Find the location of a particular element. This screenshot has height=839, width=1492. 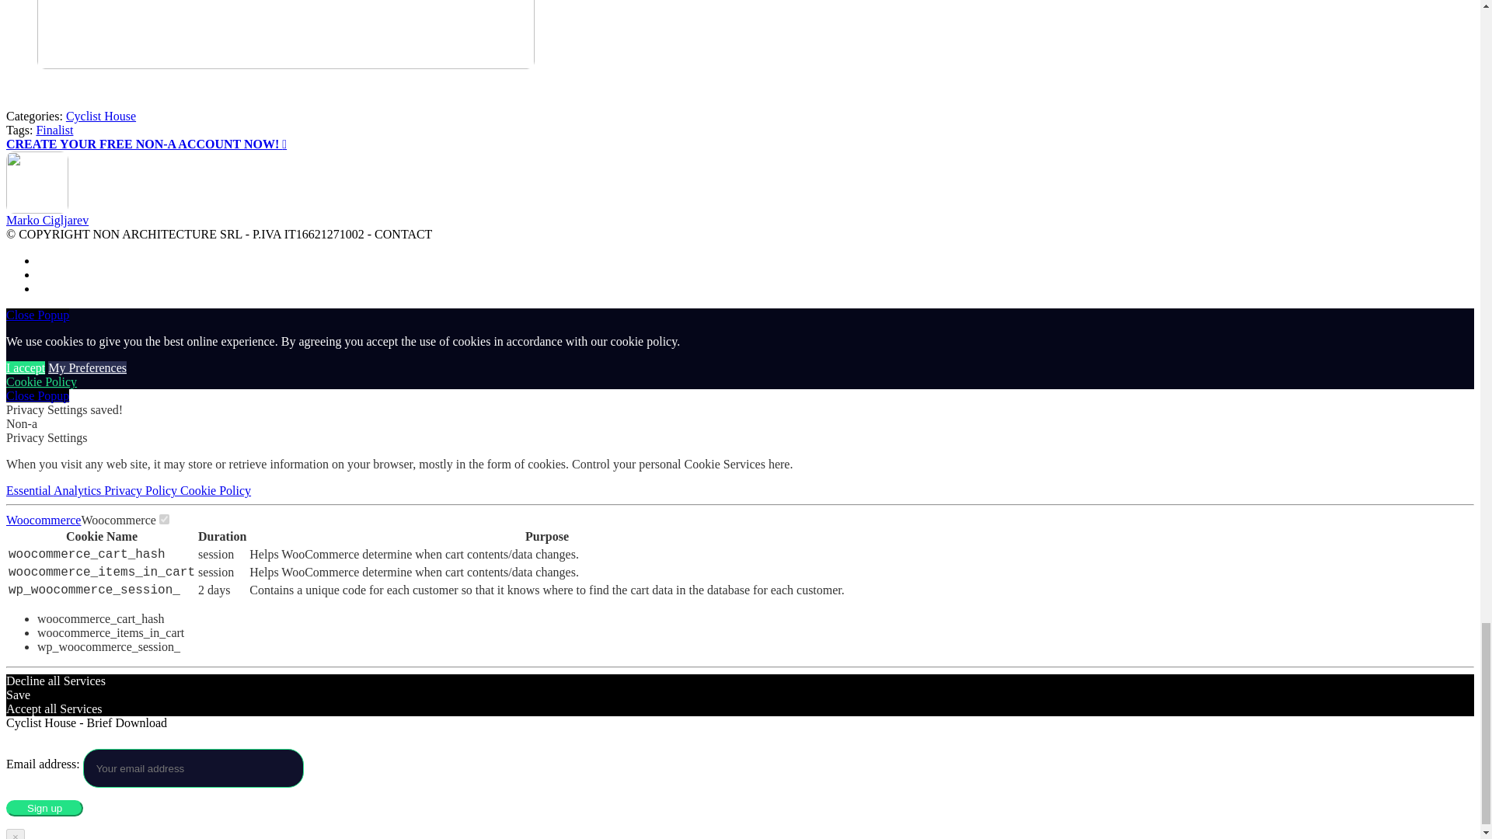

close is located at coordinates (37, 396).